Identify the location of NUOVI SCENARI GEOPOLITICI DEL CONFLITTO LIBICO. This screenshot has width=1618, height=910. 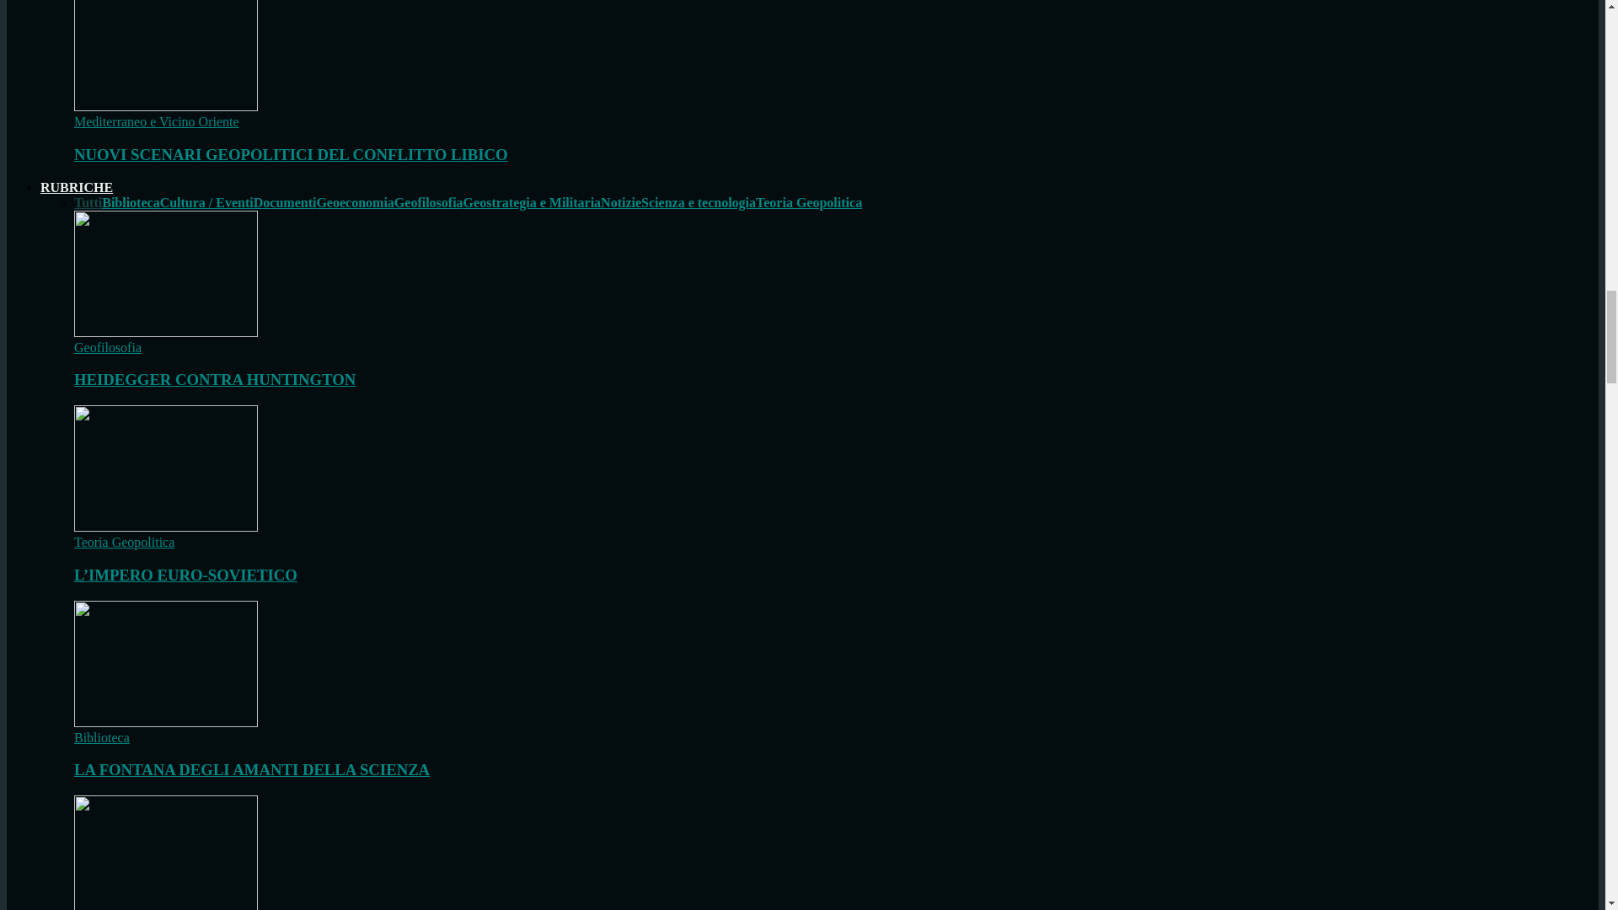
(291, 154).